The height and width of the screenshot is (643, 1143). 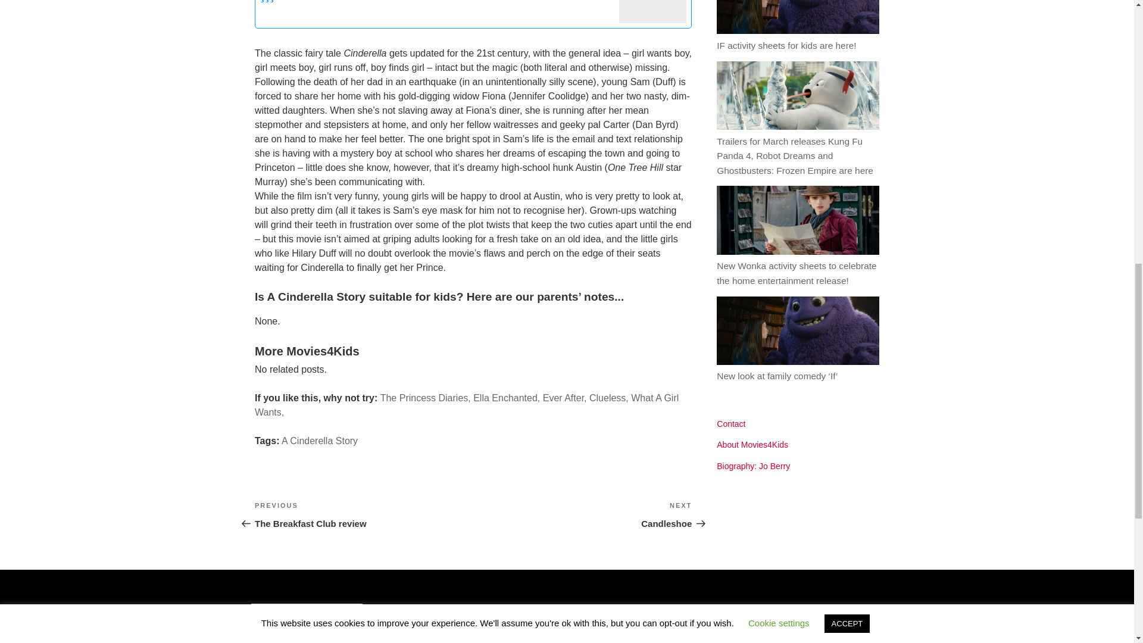 What do you see at coordinates (426, 398) in the screenshot?
I see `Ella Enchanted,` at bounding box center [426, 398].